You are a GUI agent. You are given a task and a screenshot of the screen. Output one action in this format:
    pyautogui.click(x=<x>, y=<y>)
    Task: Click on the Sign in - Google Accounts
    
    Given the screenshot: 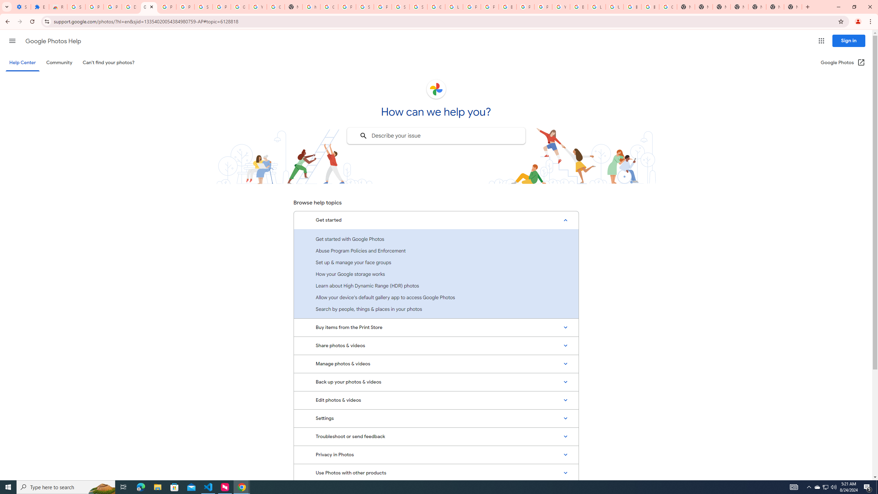 What is the action you would take?
    pyautogui.click(x=204, y=7)
    